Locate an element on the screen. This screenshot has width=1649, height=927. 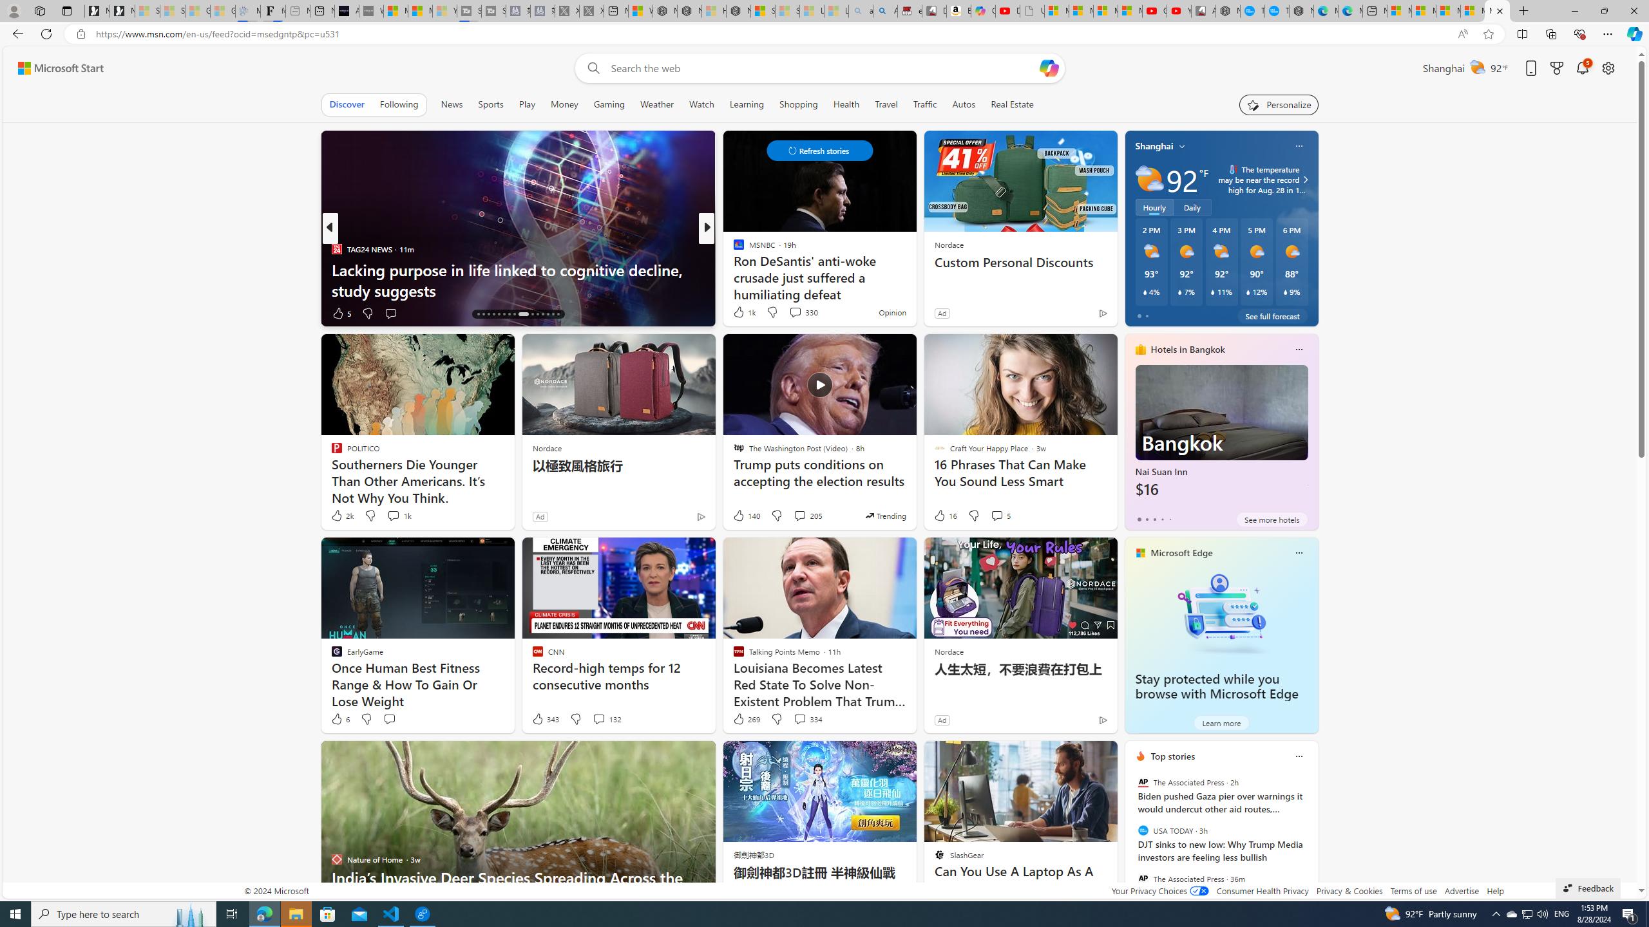
The most popular Google 'how to' searches is located at coordinates (1277, 11).